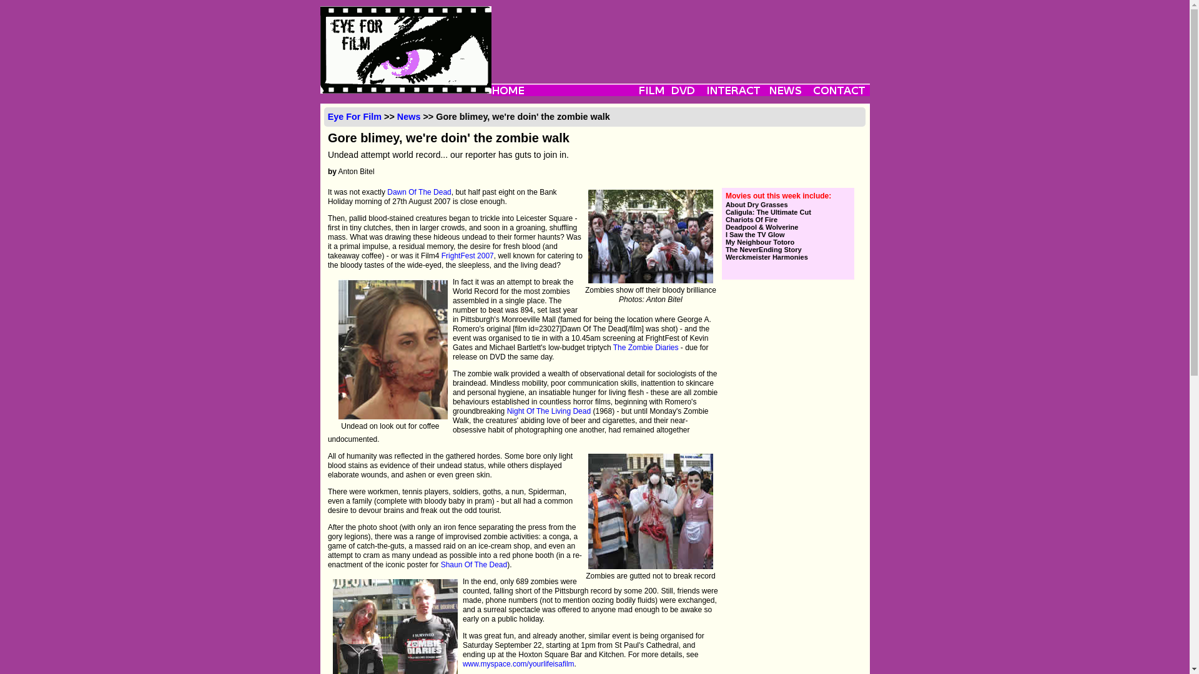  What do you see at coordinates (354, 117) in the screenshot?
I see `Eye For Film` at bounding box center [354, 117].